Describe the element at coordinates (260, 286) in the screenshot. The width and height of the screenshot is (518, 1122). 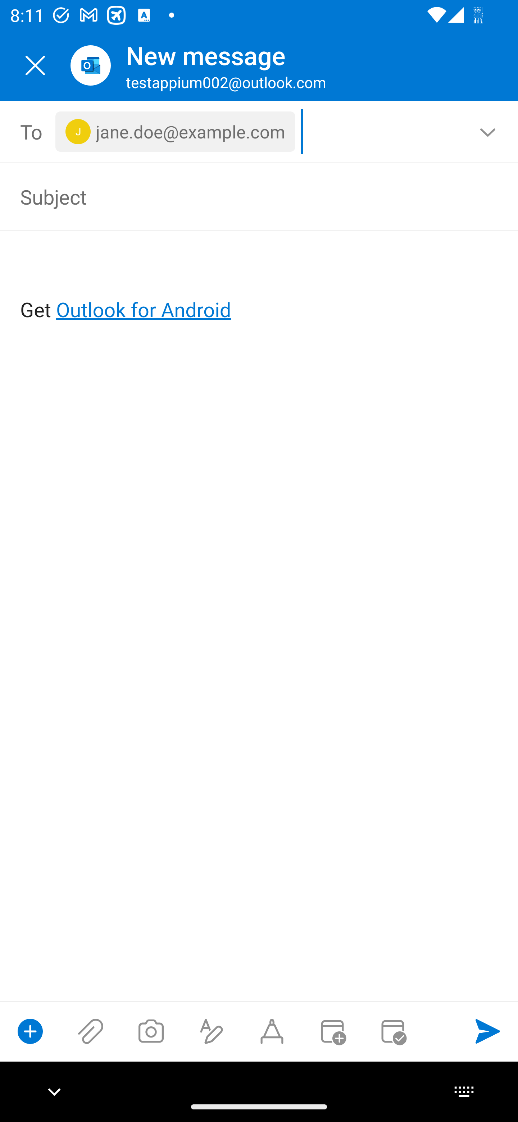
I see `

Get Outlook for Android` at that location.